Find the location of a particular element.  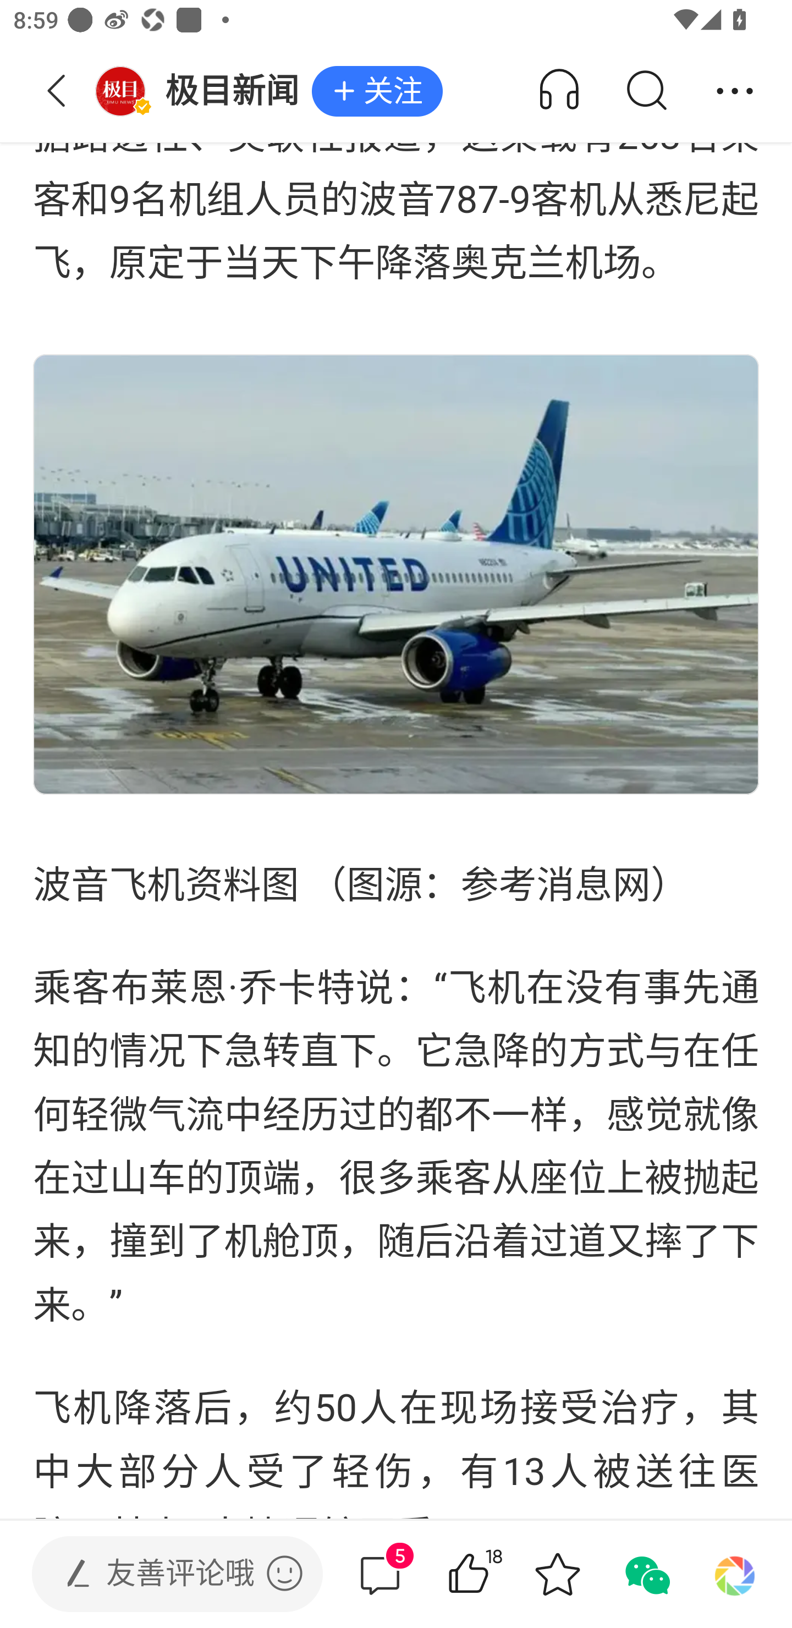

5评论  5 评论 is located at coordinates (380, 1574).